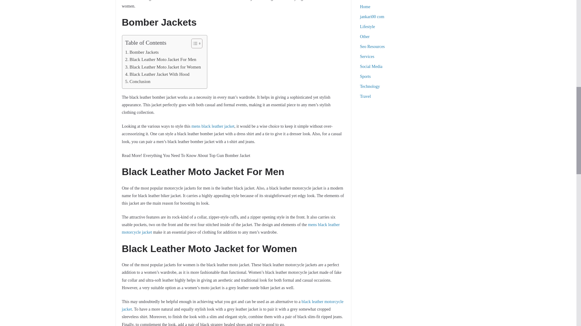 This screenshot has height=326, width=581. What do you see at coordinates (163, 67) in the screenshot?
I see `Black Leather Moto Jacket for Women` at bounding box center [163, 67].